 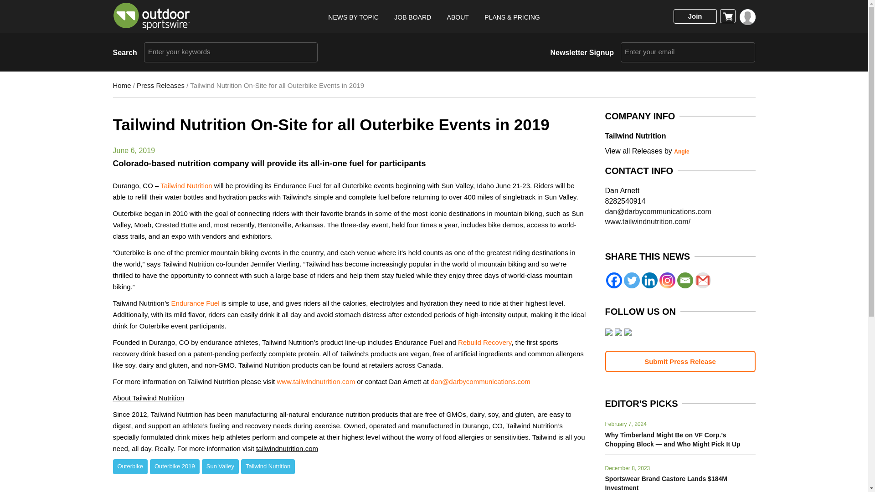 What do you see at coordinates (122, 85) in the screenshot?
I see `Home` at bounding box center [122, 85].